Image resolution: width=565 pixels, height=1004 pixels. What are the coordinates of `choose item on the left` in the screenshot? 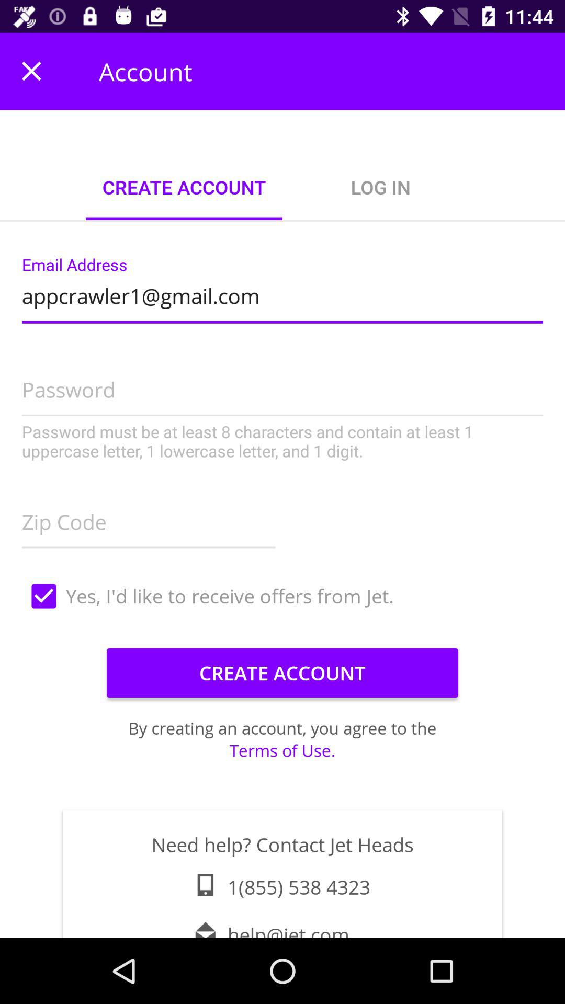 It's located at (149, 519).